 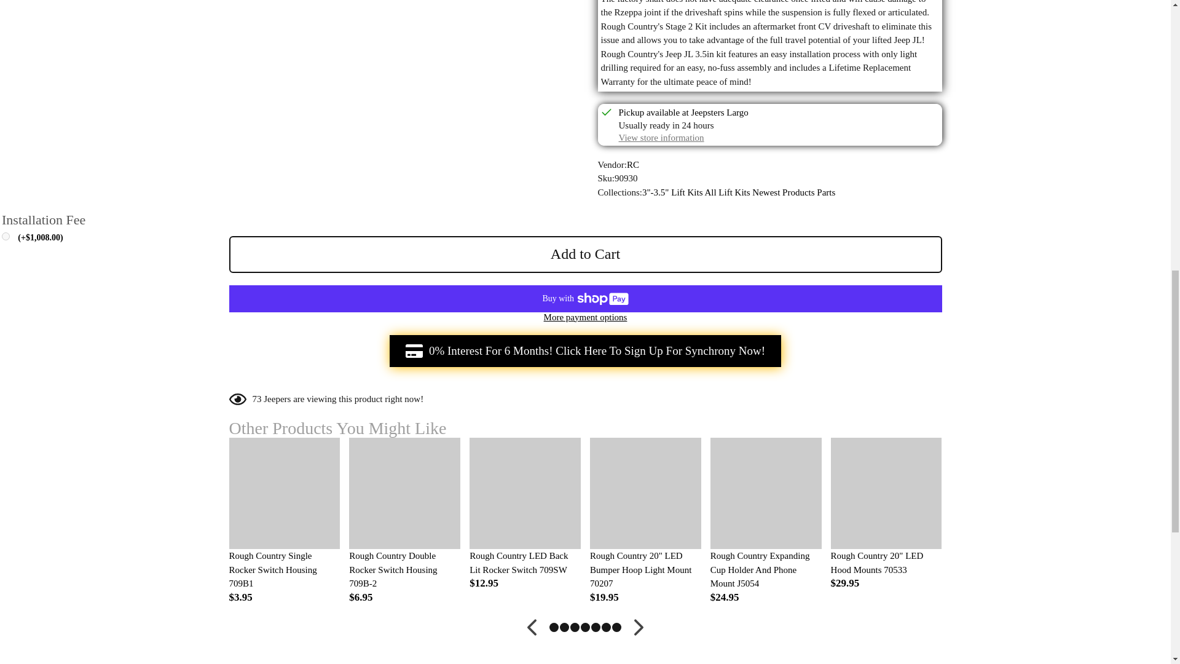 What do you see at coordinates (672, 192) in the screenshot?
I see `3"-3.5" Lift Kits` at bounding box center [672, 192].